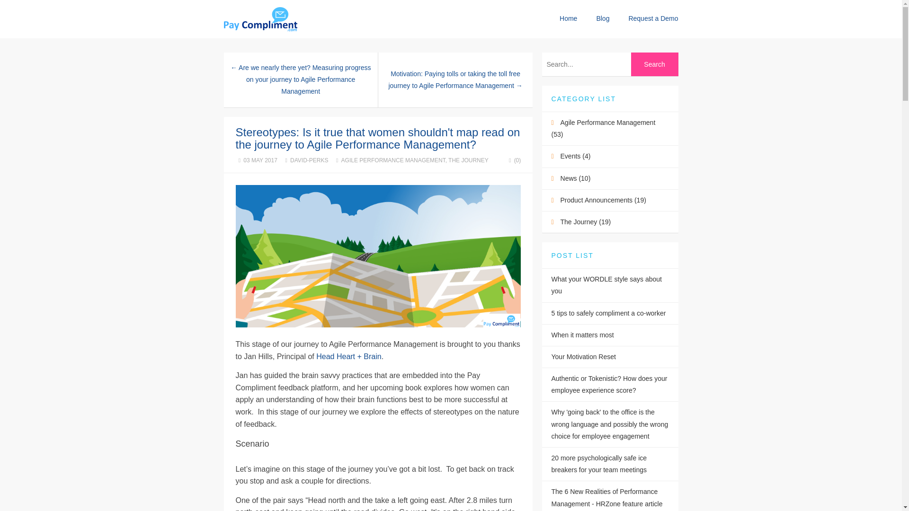  What do you see at coordinates (654, 64) in the screenshot?
I see `Search` at bounding box center [654, 64].